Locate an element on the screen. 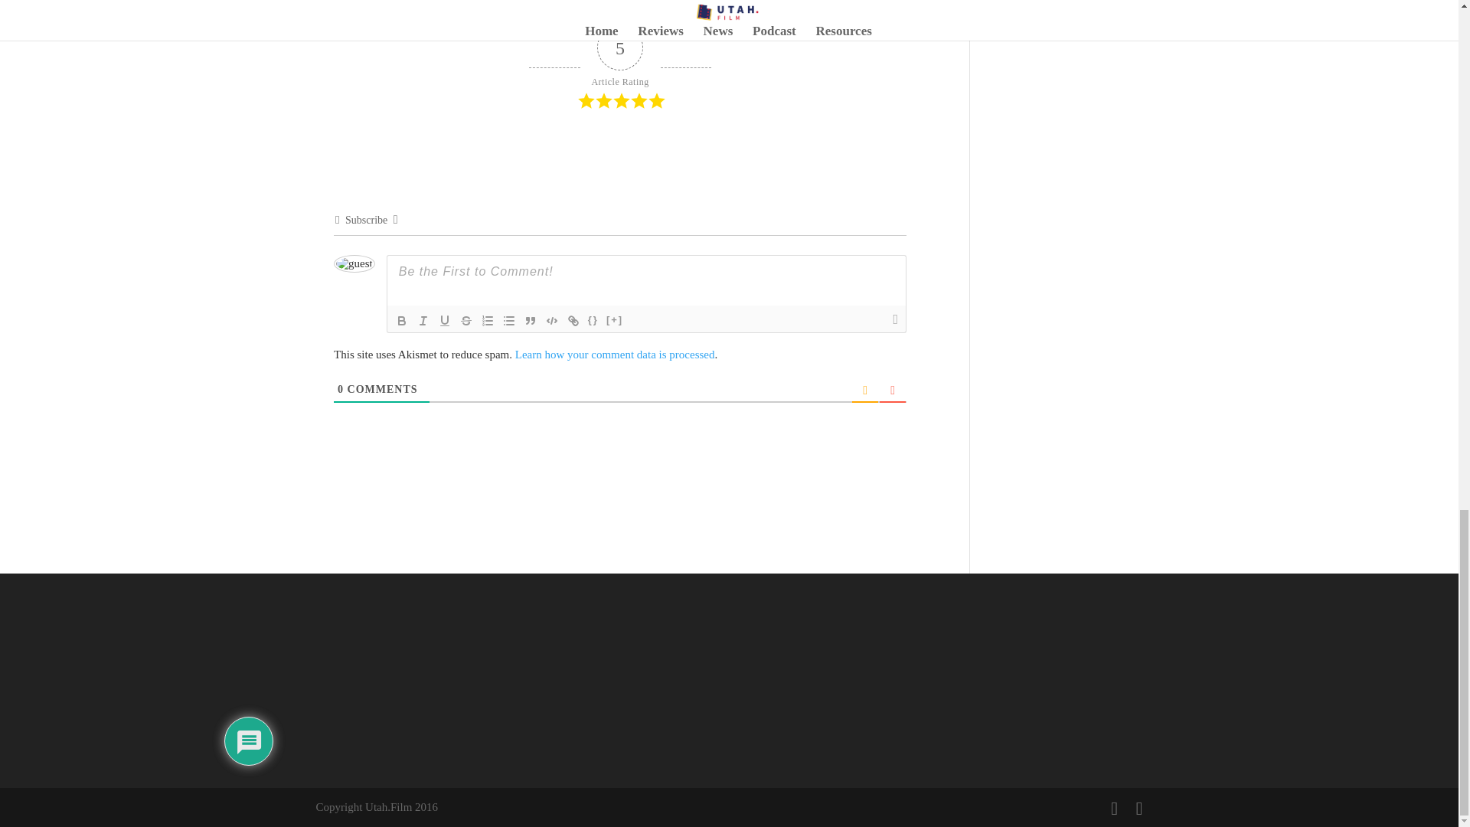 The image size is (1470, 827). Underline is located at coordinates (444, 320).